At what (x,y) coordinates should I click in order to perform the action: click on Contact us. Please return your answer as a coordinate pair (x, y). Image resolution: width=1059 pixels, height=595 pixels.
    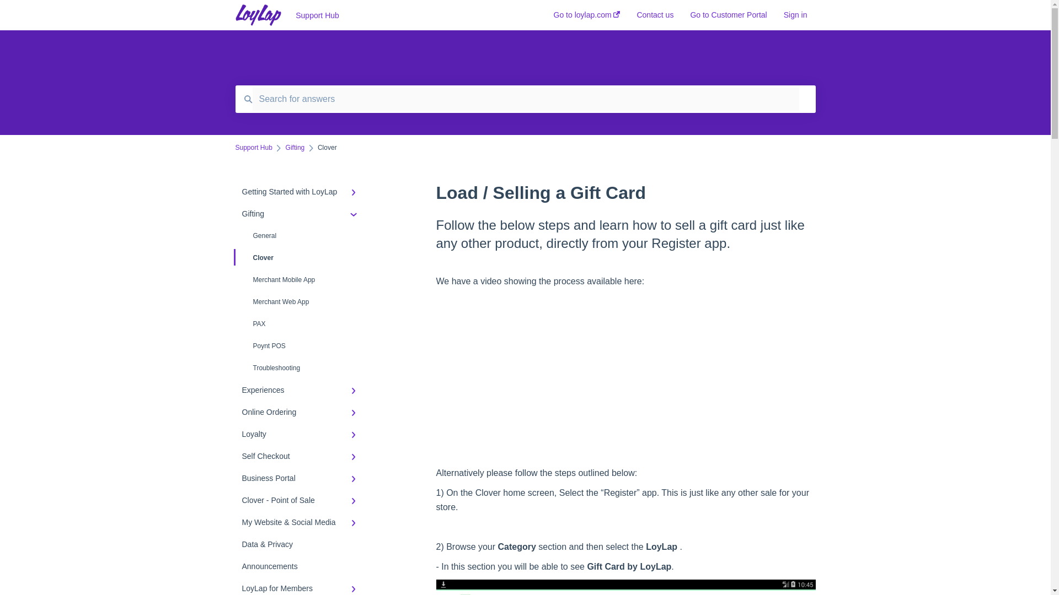
    Looking at the image, I should click on (655, 18).